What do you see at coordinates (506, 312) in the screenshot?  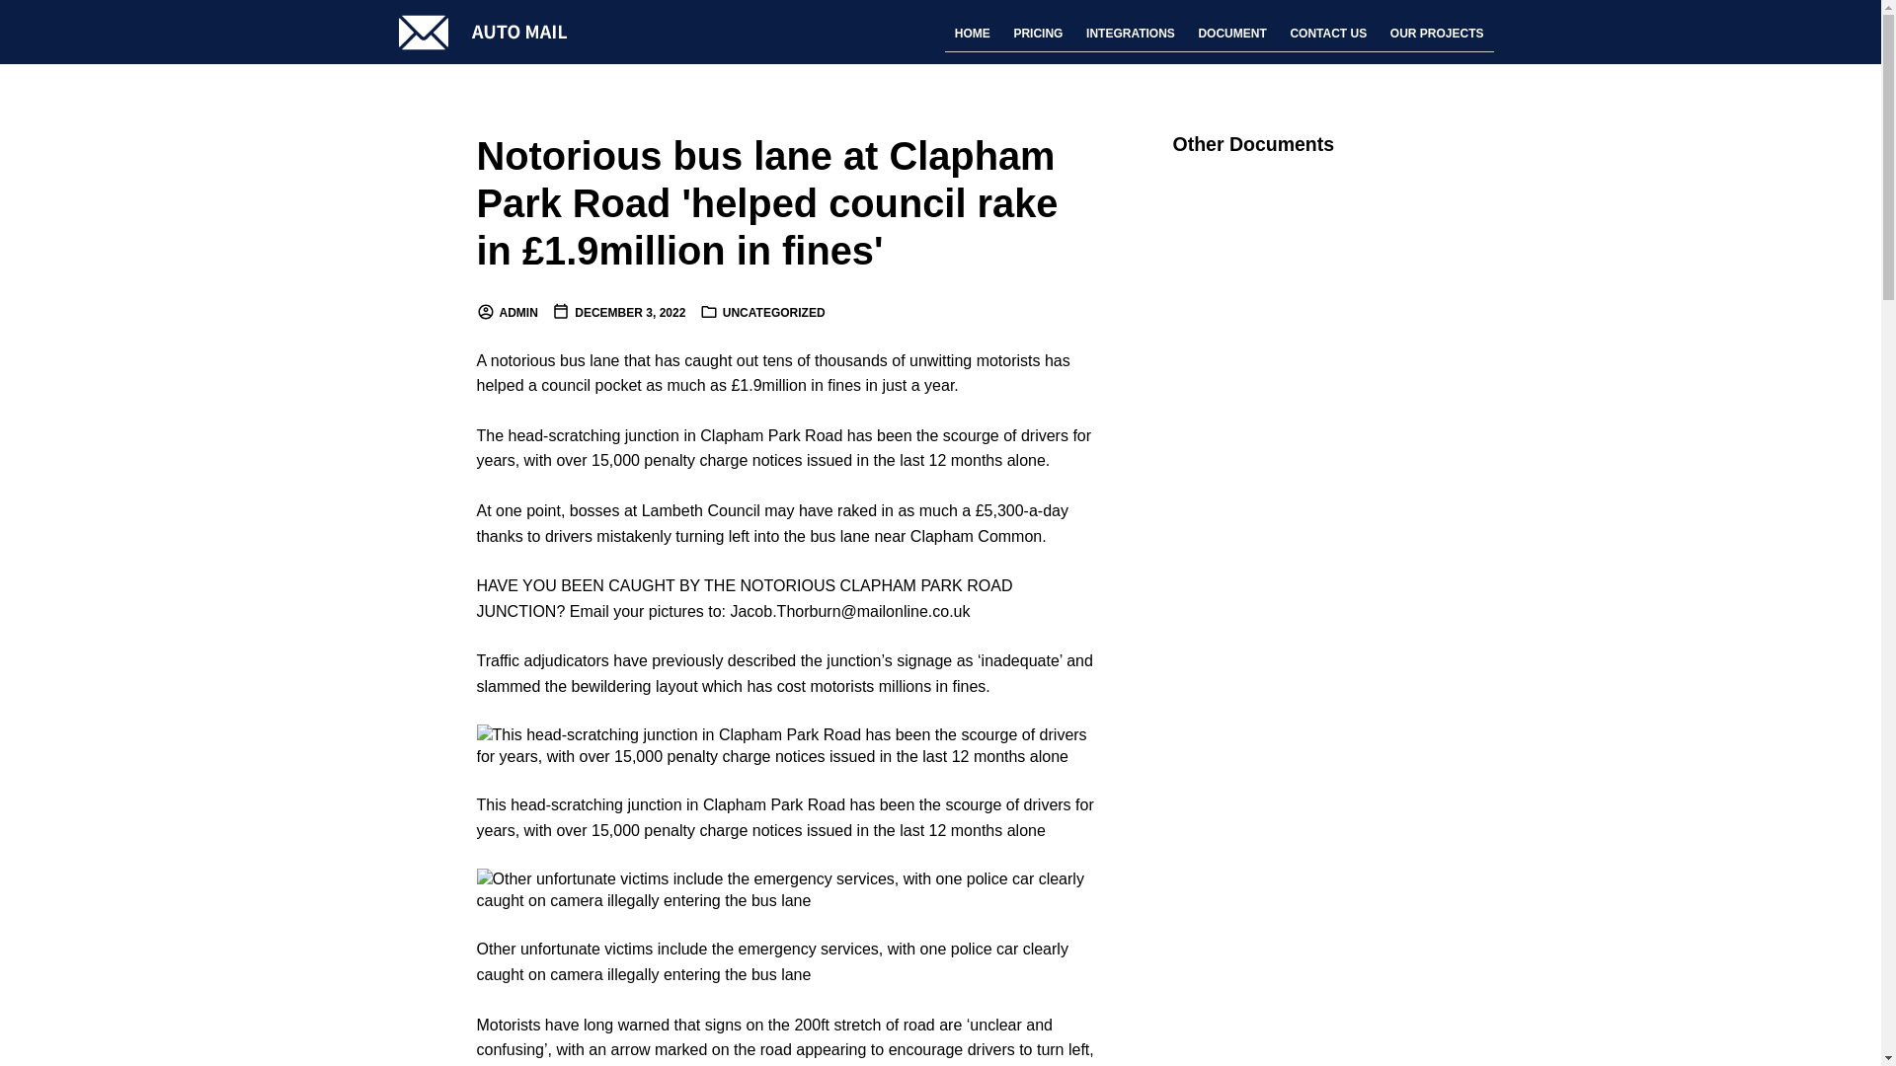 I see `ADMIN` at bounding box center [506, 312].